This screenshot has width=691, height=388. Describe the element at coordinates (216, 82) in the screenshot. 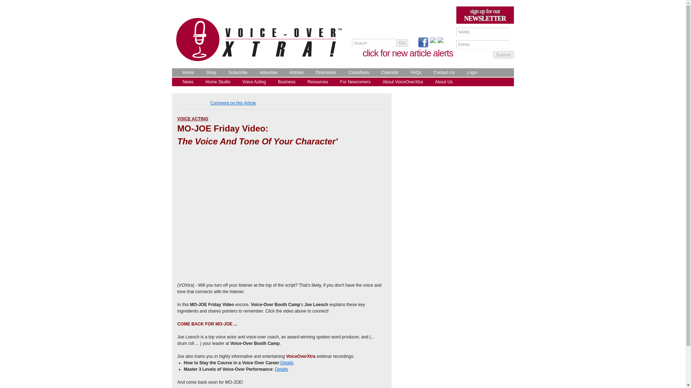

I see `Home Studio` at that location.